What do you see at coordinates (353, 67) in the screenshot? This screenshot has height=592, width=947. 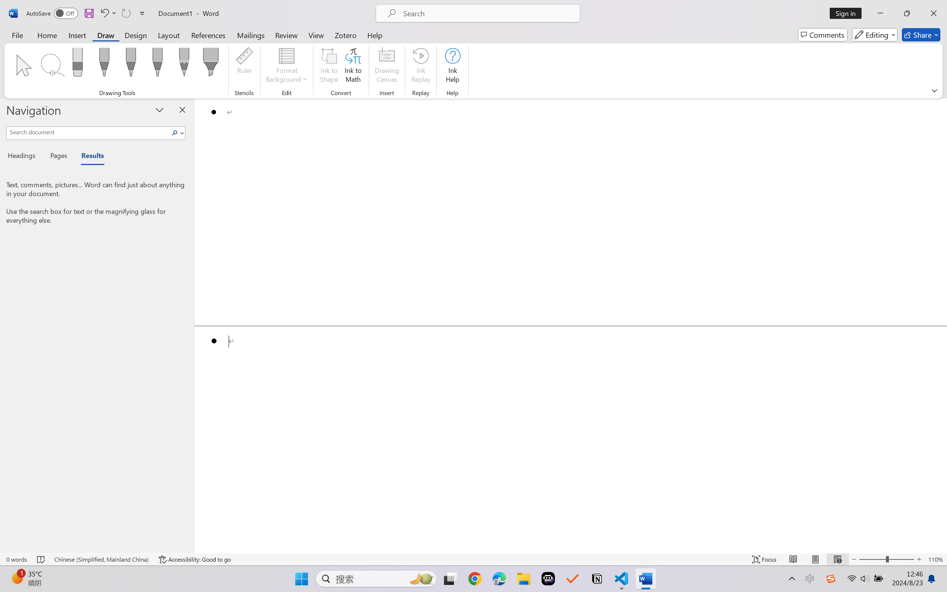 I see `Ink to Math` at bounding box center [353, 67].